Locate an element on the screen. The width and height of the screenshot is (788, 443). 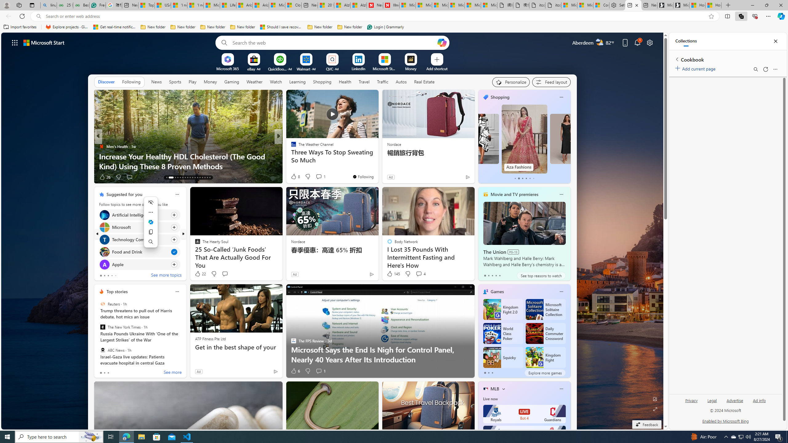
View comments 2 Comment is located at coordinates (316, 177).